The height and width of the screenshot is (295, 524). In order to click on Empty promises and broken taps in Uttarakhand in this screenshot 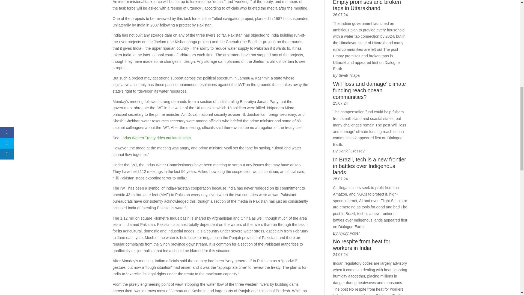, I will do `click(370, 6)`.